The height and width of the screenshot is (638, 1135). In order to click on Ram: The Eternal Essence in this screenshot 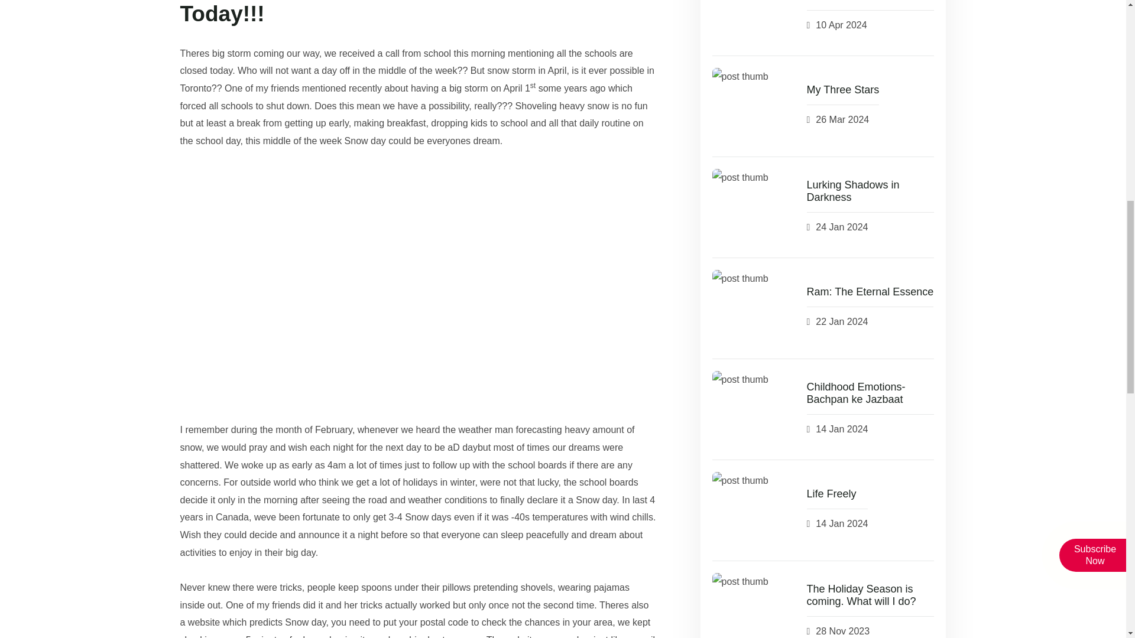, I will do `click(869, 292)`.